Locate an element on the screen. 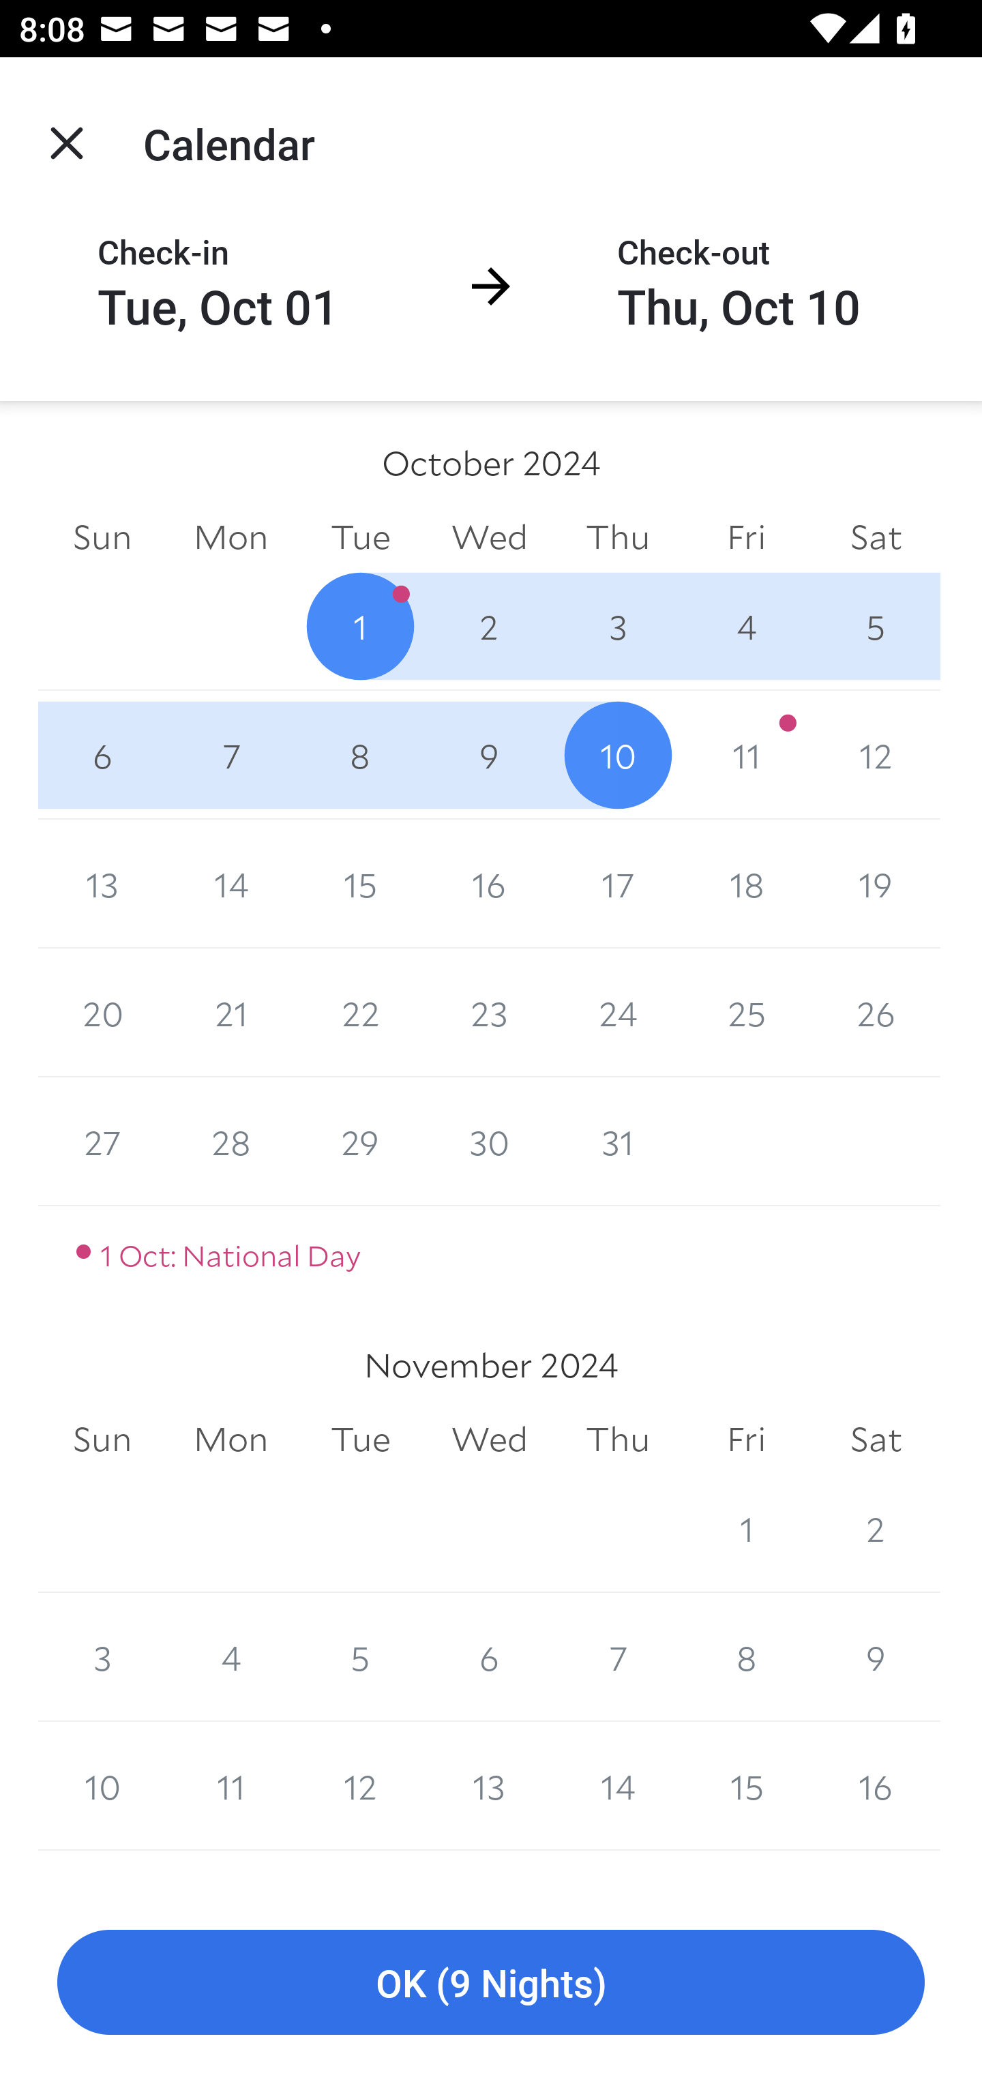 The width and height of the screenshot is (982, 2073). Mon is located at coordinates (230, 1440).